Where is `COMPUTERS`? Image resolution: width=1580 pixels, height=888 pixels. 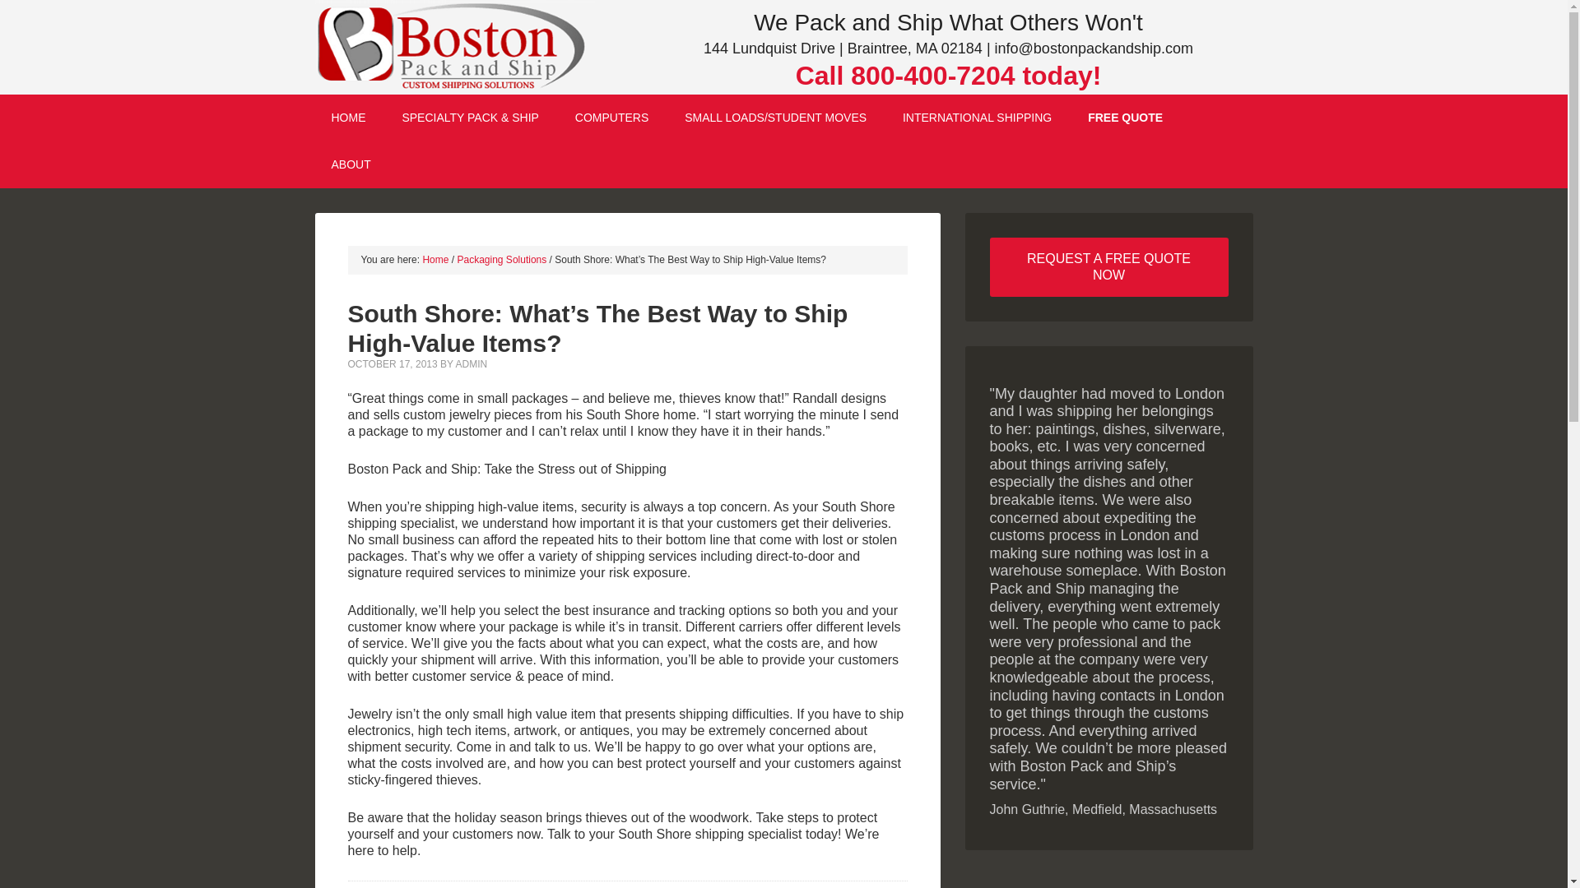
COMPUTERS is located at coordinates (612, 117).